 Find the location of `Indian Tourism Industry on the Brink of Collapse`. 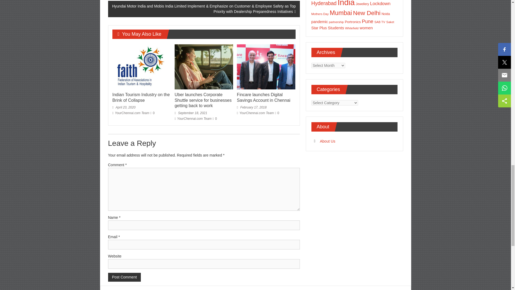

Indian Tourism Industry on the Brink of Collapse is located at coordinates (141, 97).